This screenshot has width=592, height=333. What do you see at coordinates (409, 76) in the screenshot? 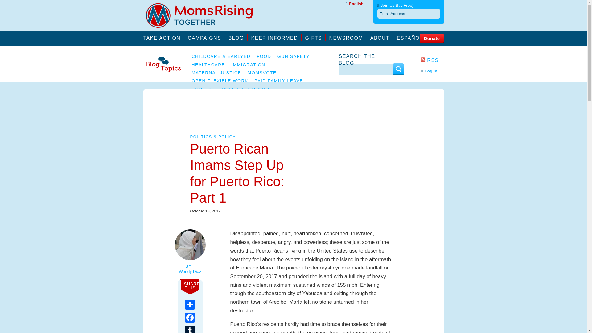
I see `Sign up` at bounding box center [409, 76].